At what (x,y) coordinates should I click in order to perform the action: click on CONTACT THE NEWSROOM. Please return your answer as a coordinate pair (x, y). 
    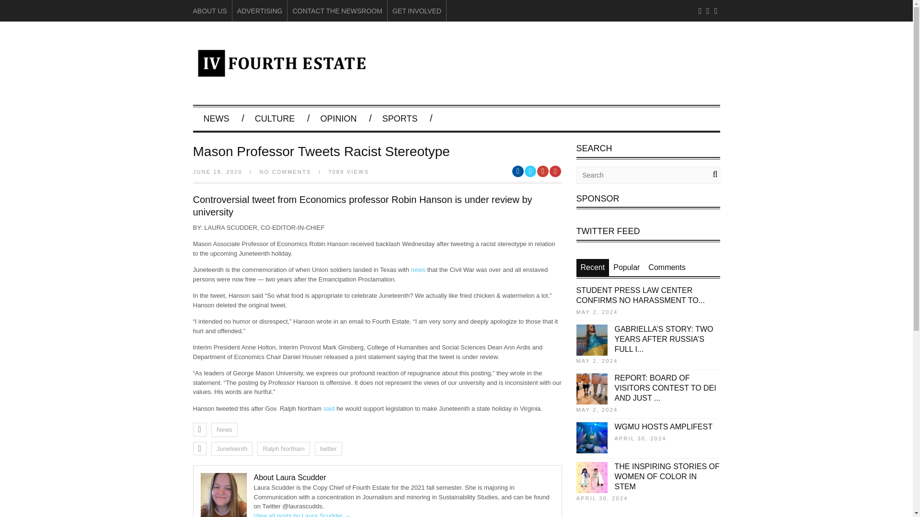
    Looking at the image, I should click on (337, 11).